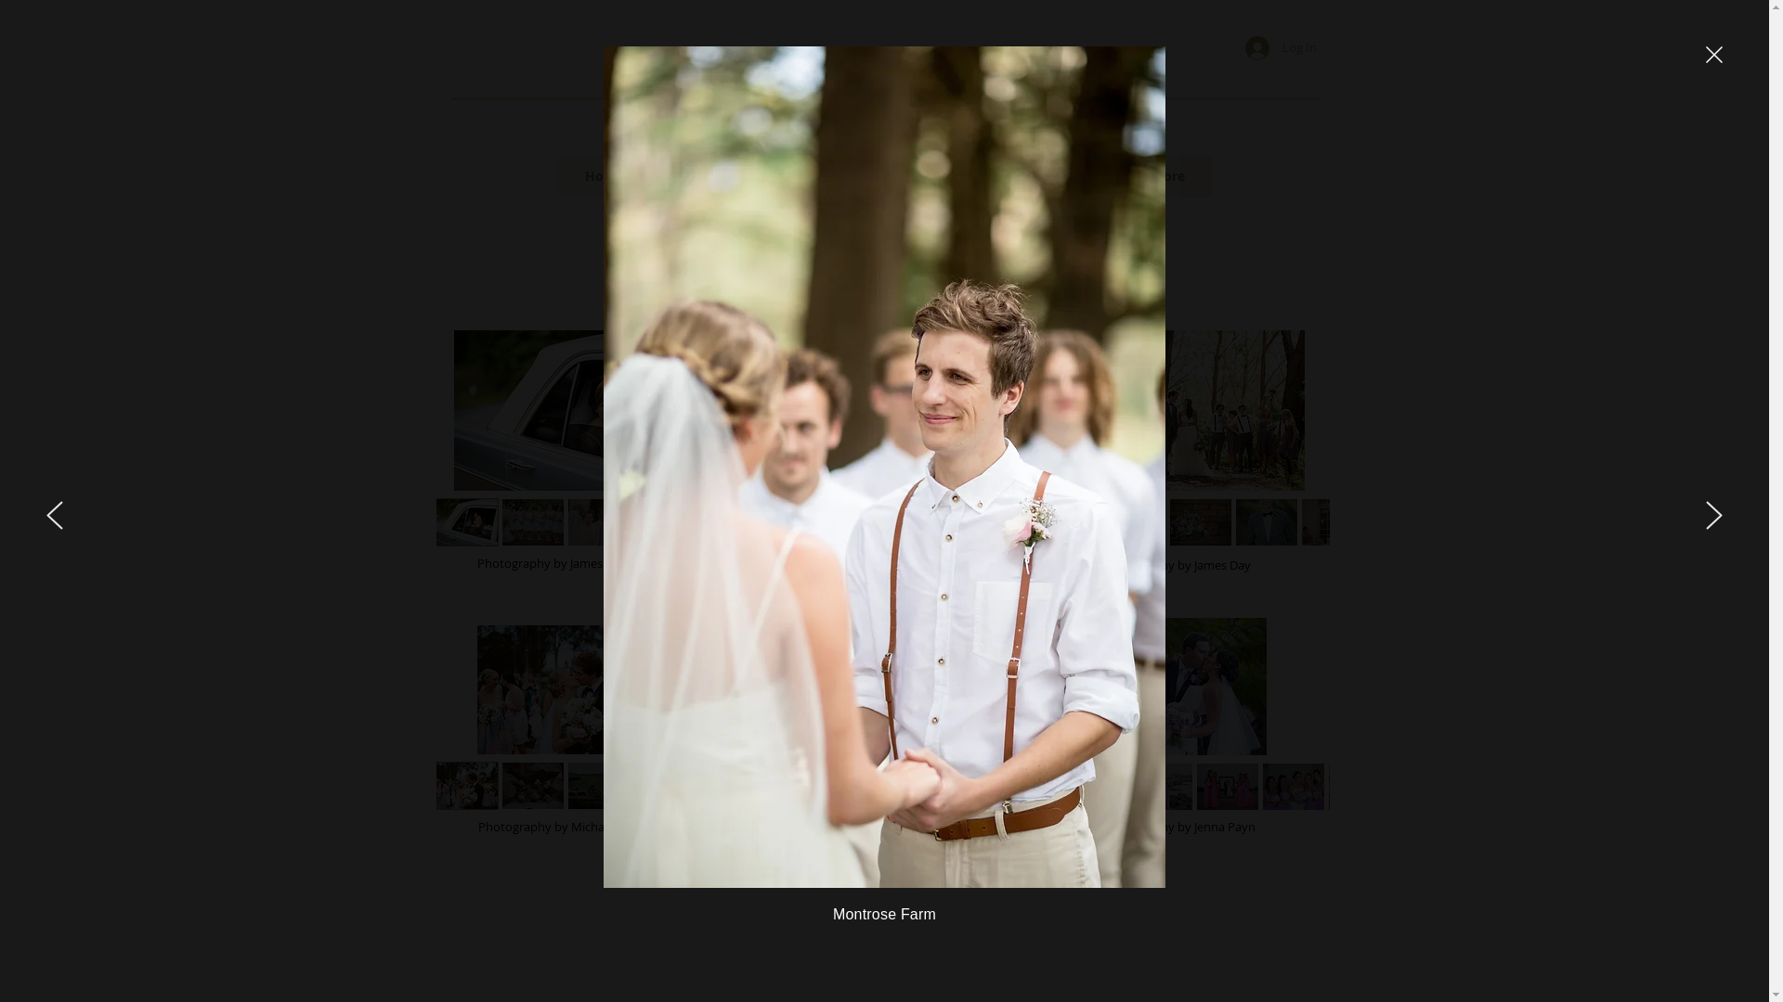 Image resolution: width=1783 pixels, height=1002 pixels. Describe the element at coordinates (1144, 175) in the screenshot. I see `Online Store` at that location.